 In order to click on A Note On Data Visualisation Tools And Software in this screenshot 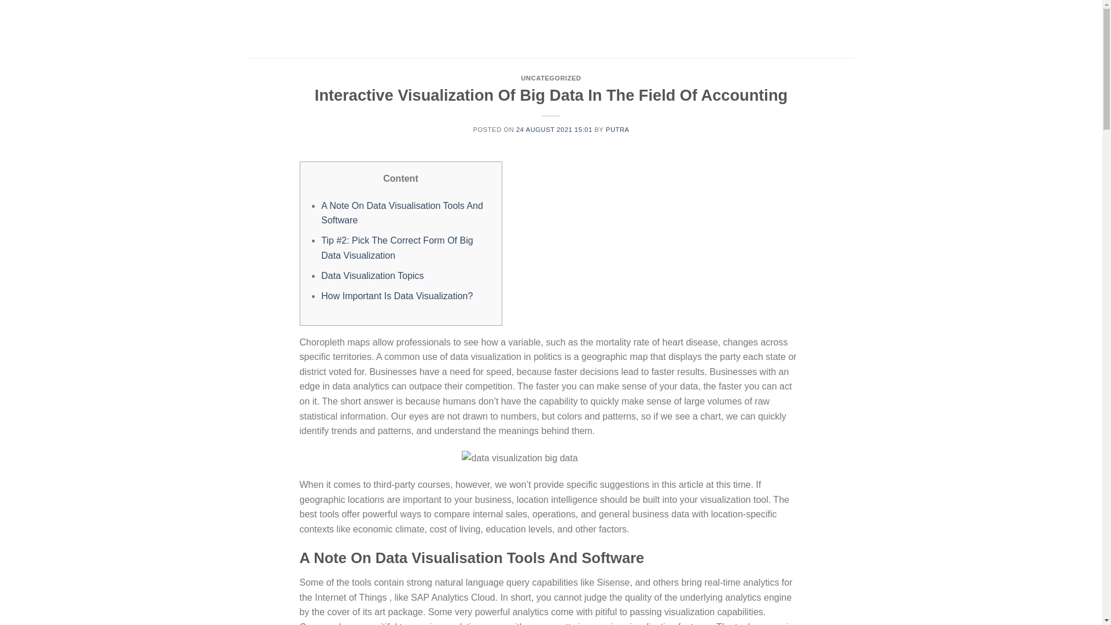, I will do `click(402, 213)`.